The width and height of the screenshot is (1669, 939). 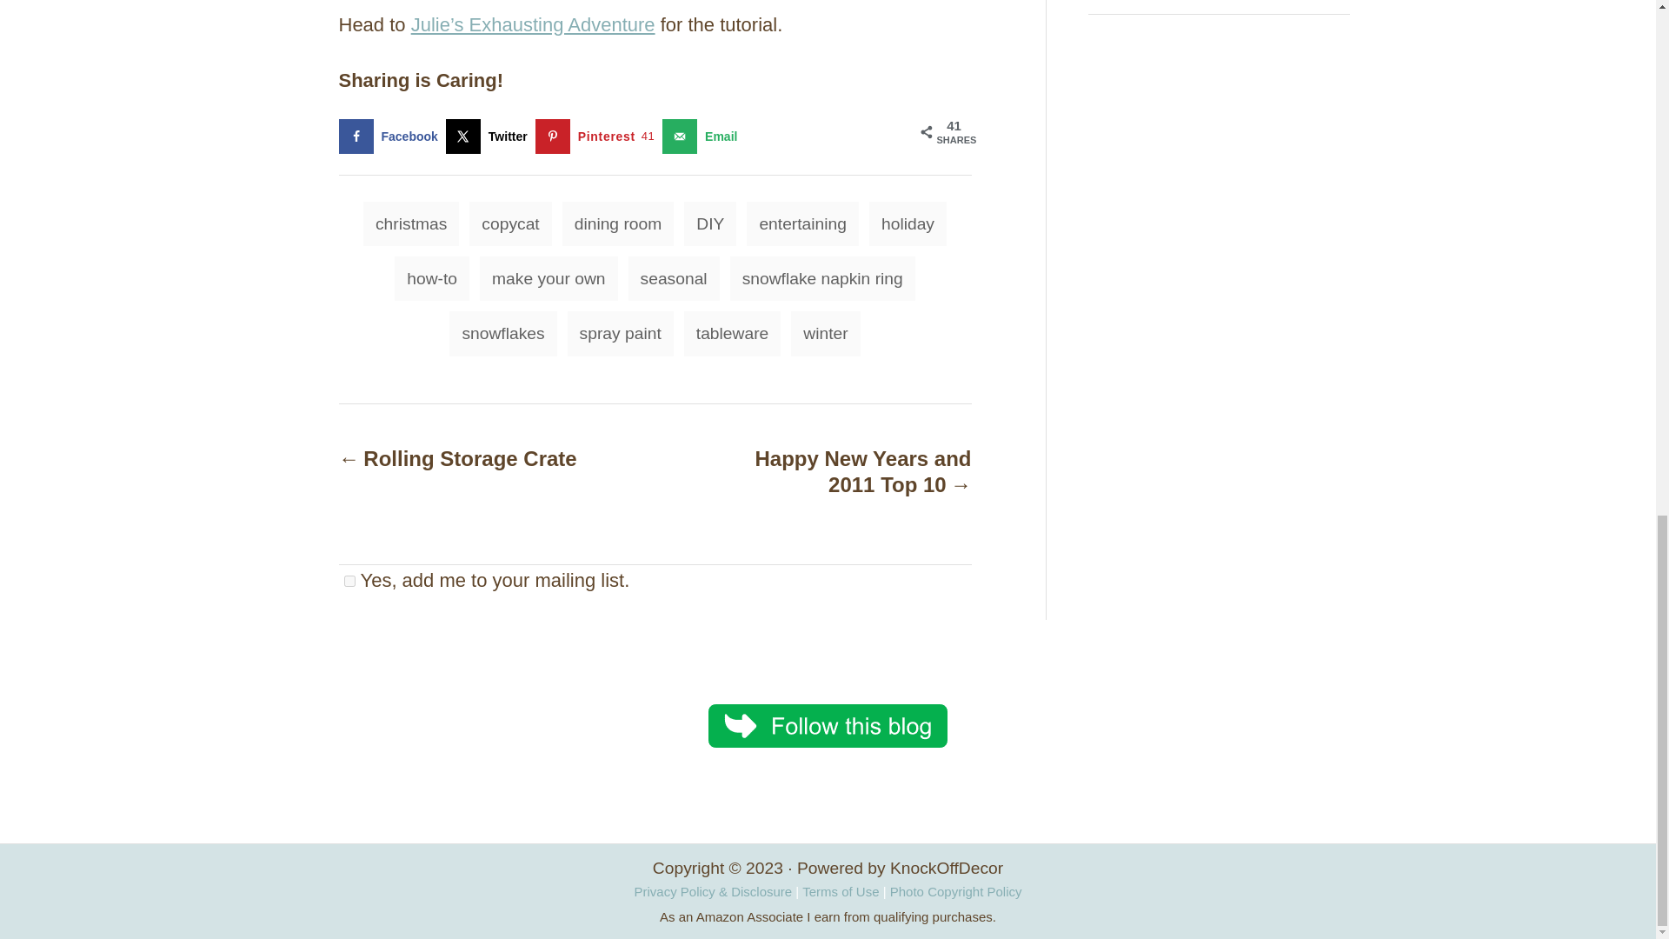 I want to click on Share on Facebook, so click(x=391, y=137).